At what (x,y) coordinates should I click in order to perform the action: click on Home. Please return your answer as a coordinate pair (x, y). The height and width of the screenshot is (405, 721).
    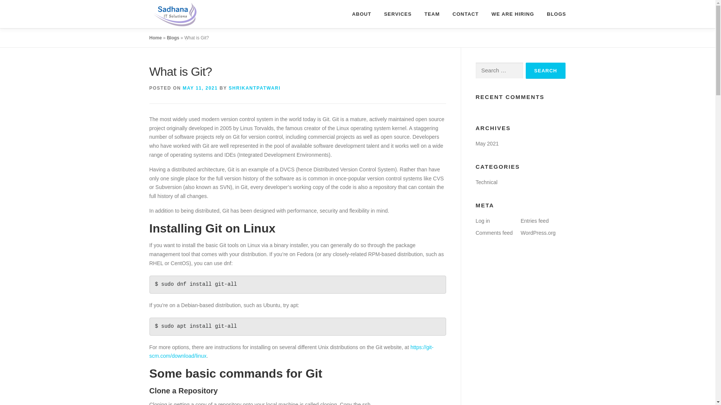
    Looking at the image, I should click on (155, 37).